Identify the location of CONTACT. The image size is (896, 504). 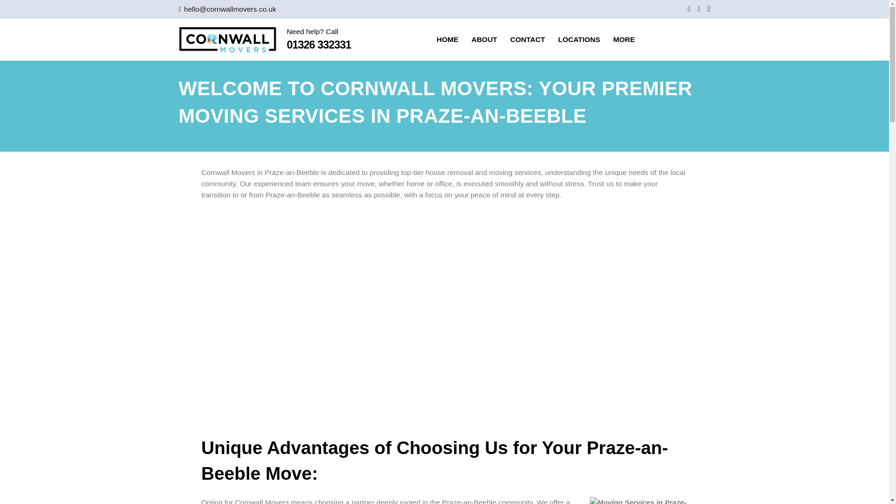
(527, 40).